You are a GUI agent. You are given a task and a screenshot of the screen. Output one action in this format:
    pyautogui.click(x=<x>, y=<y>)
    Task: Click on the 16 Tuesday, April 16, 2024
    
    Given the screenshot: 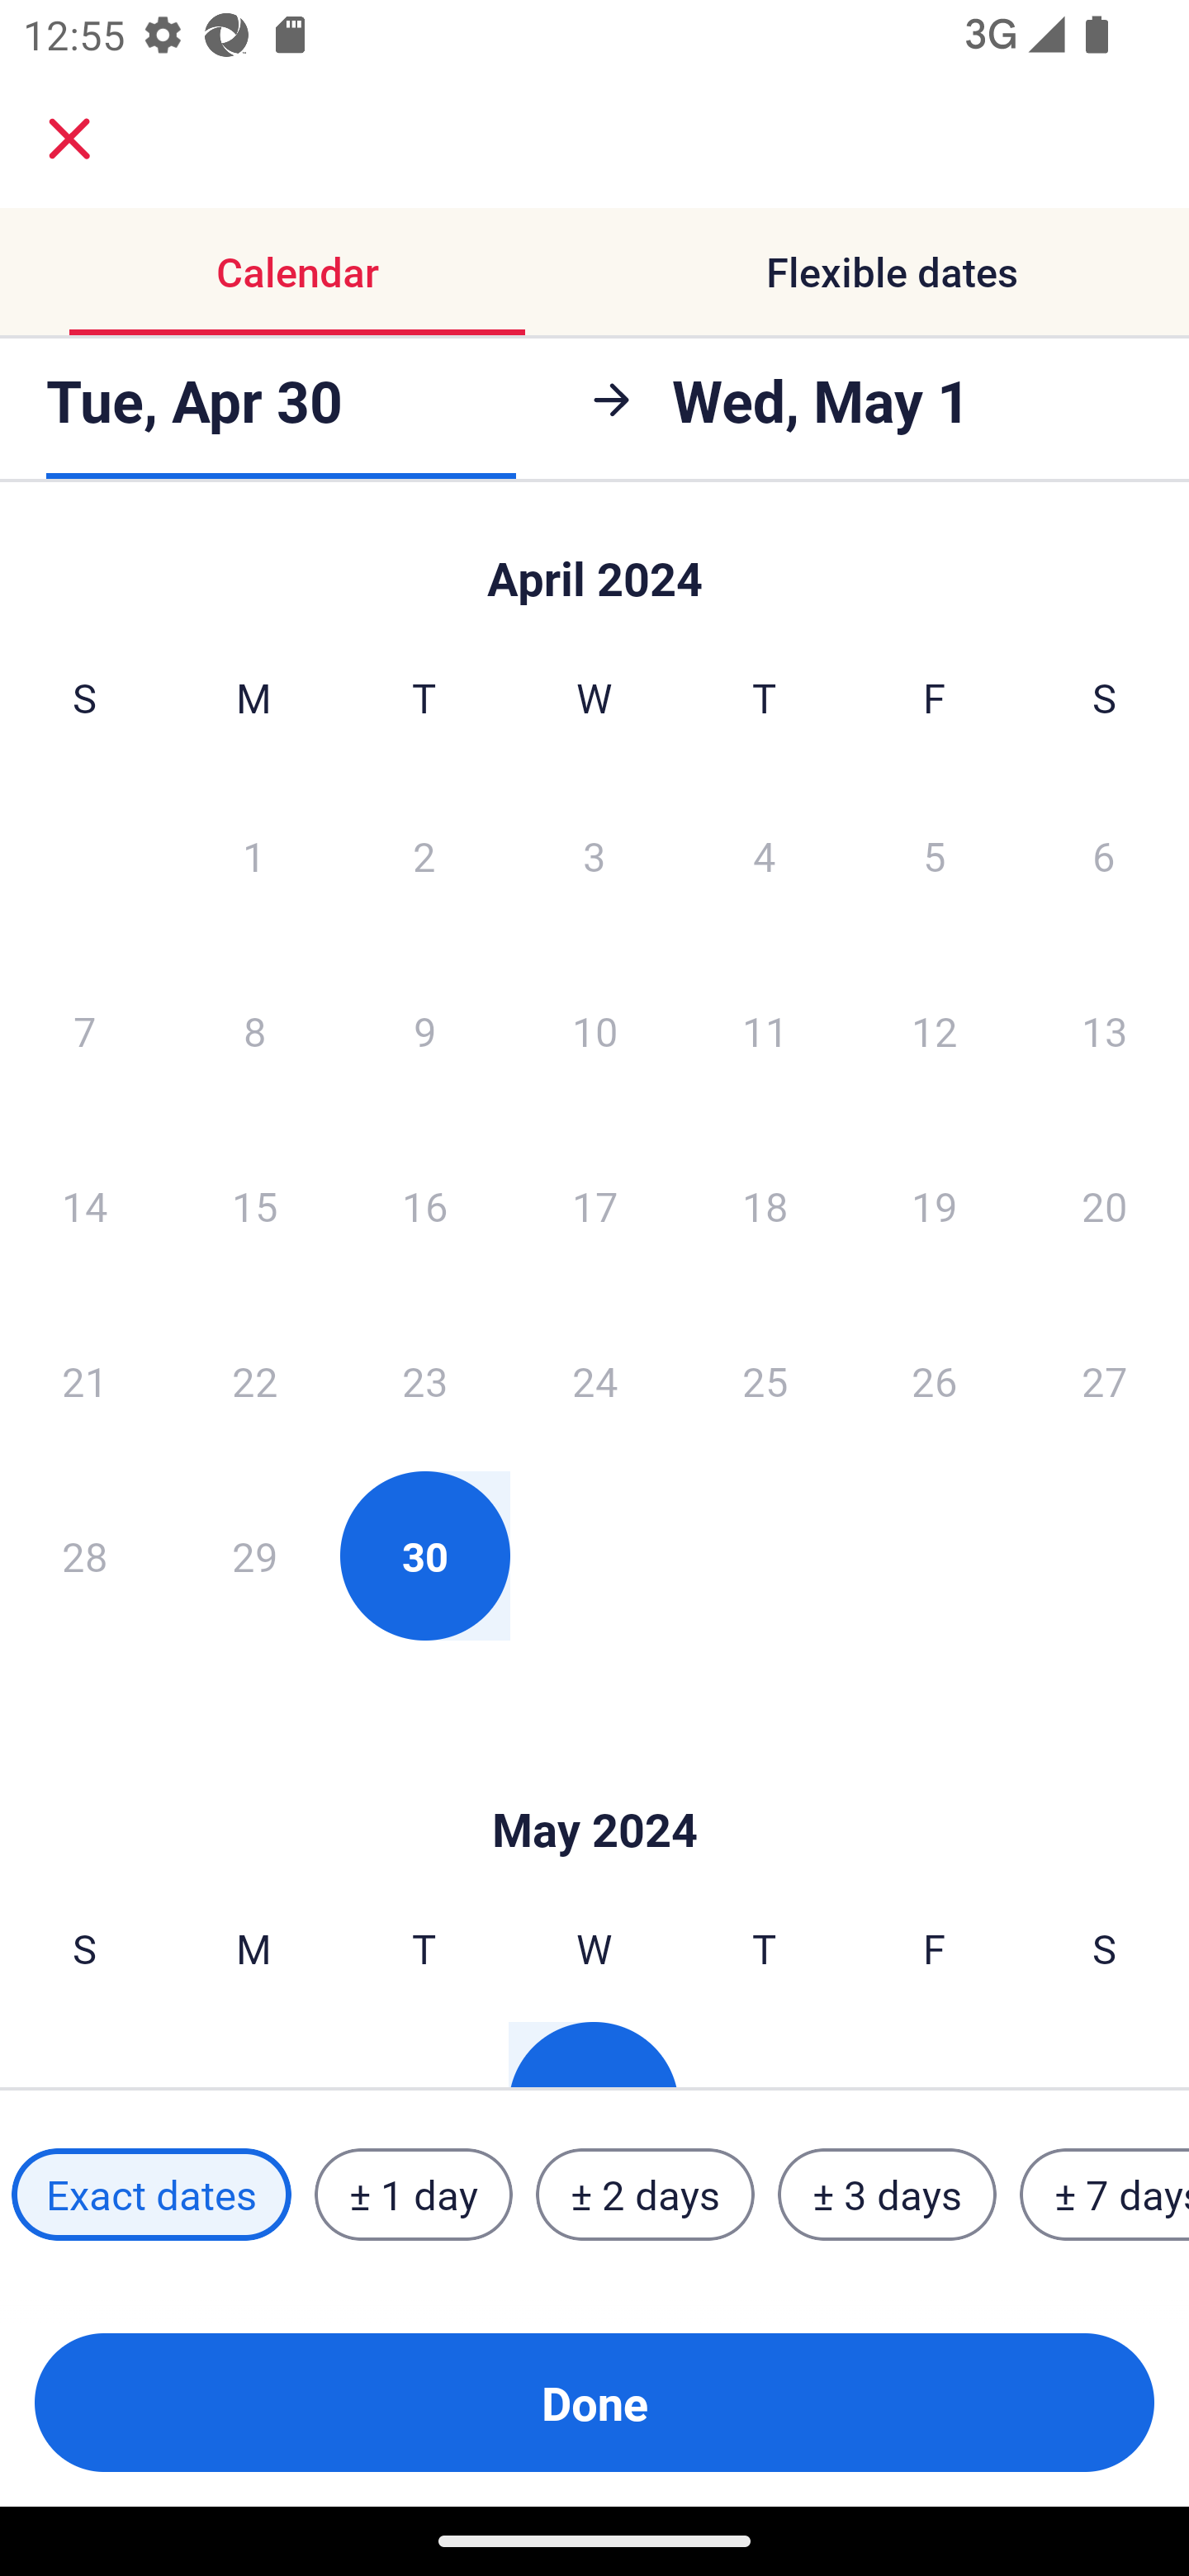 What is the action you would take?
    pyautogui.click(x=424, y=1205)
    